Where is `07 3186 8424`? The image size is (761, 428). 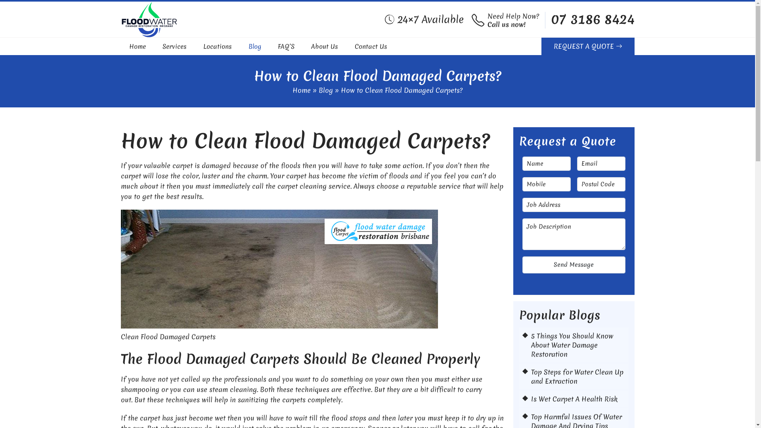 07 3186 8424 is located at coordinates (593, 19).